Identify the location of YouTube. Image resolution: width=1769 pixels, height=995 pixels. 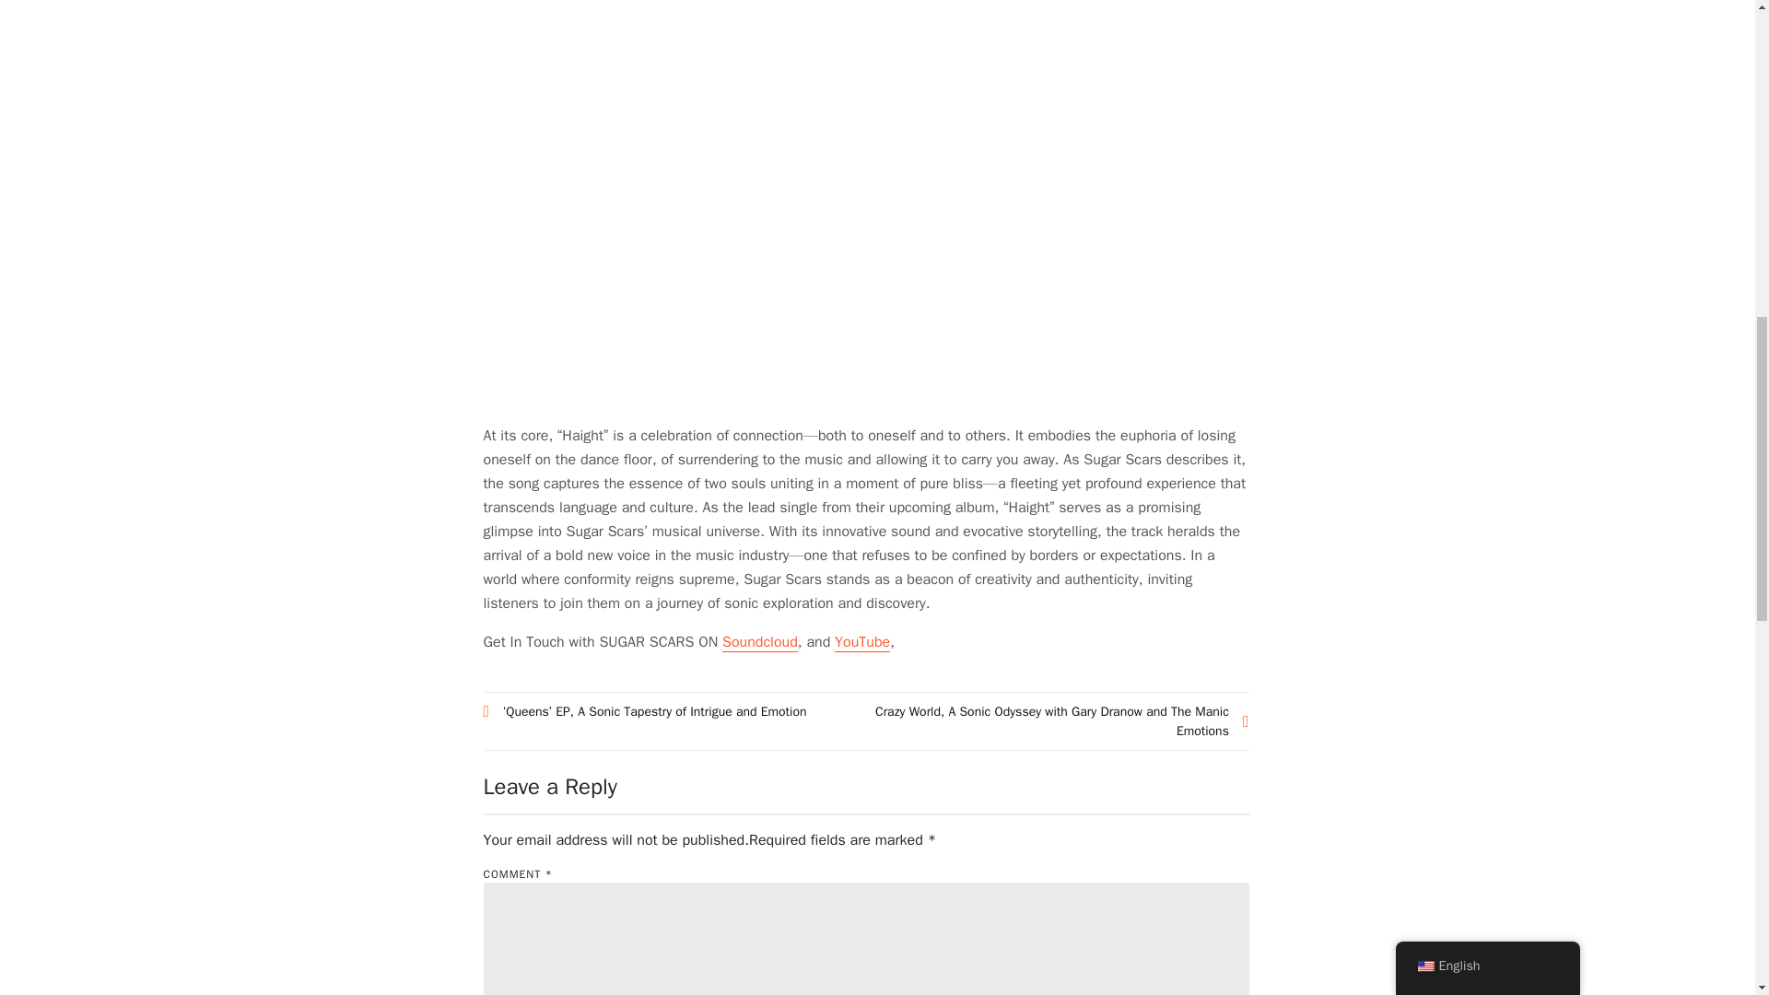
(862, 642).